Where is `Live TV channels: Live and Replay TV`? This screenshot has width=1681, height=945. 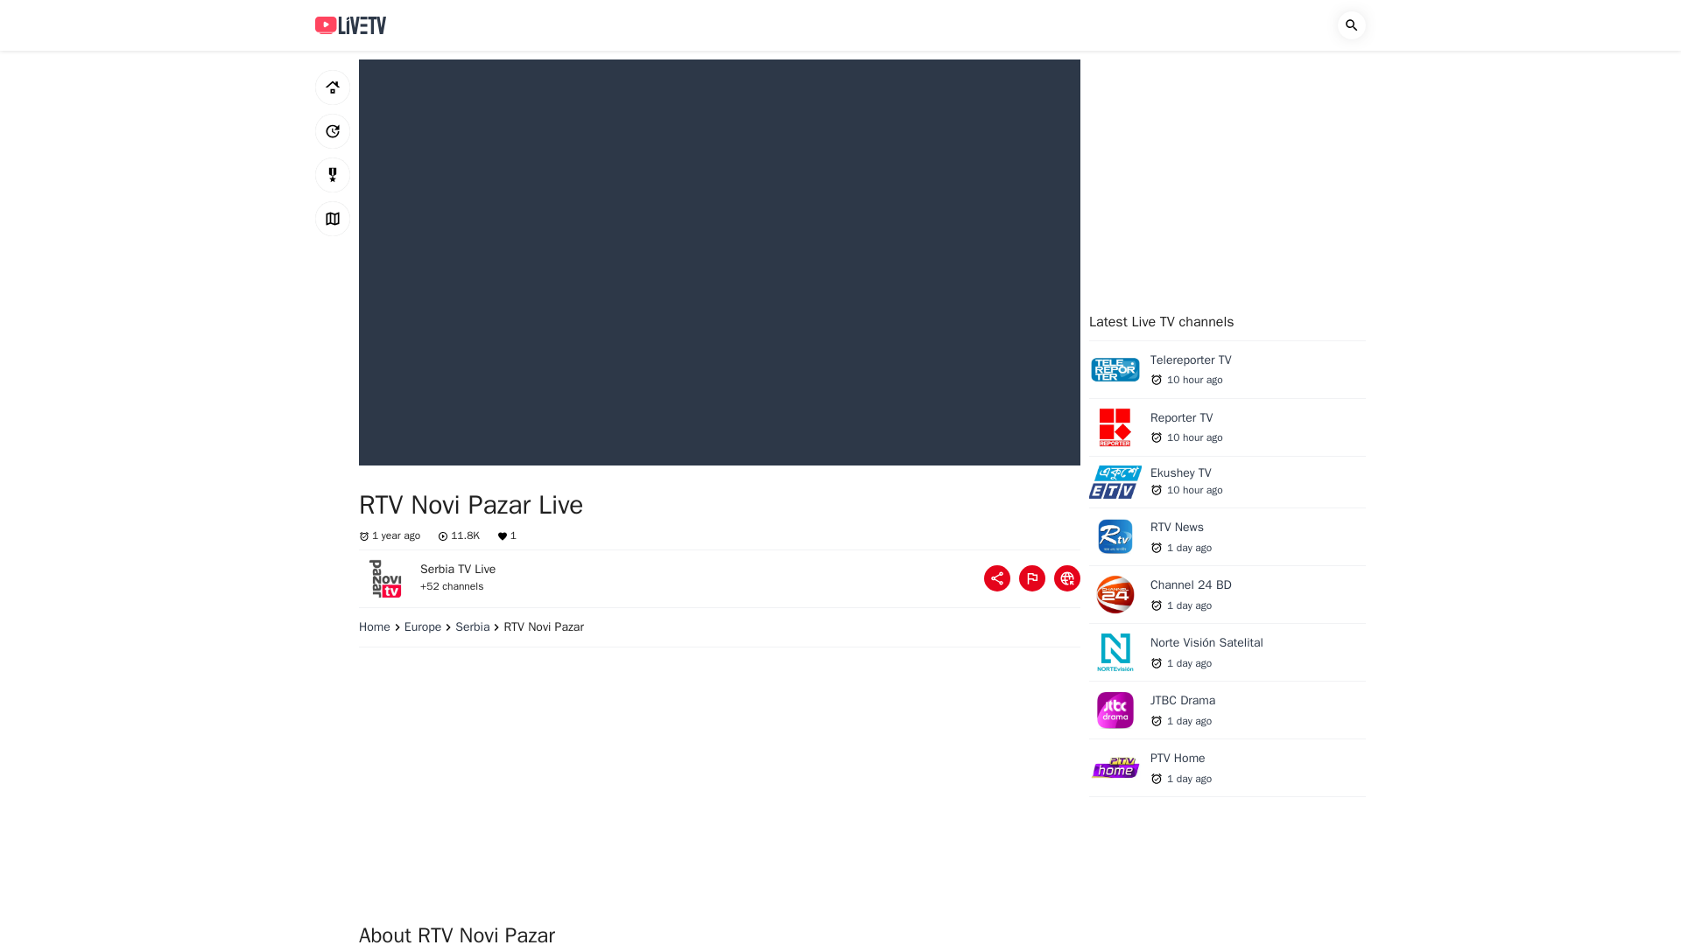 Live TV channels: Live and Replay TV is located at coordinates (1227, 431).